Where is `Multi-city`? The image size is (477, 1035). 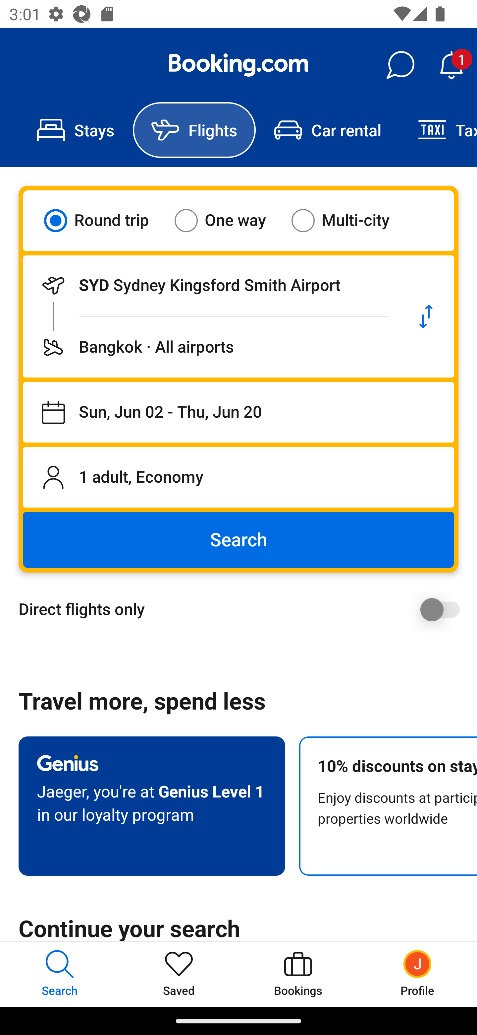 Multi-city is located at coordinates (348, 220).